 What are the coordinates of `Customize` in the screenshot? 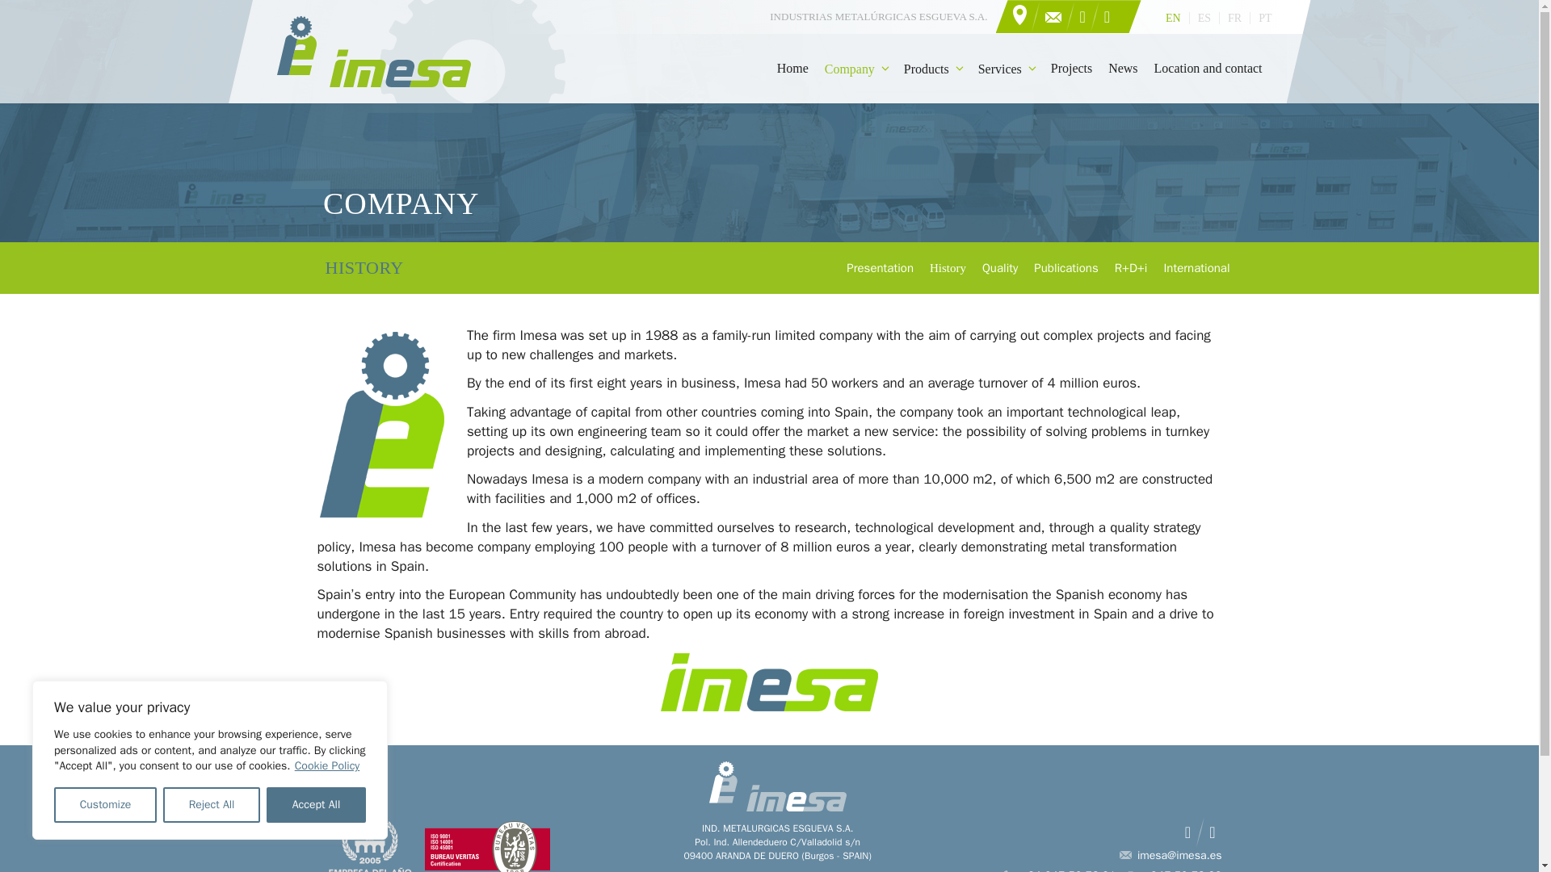 It's located at (105, 805).